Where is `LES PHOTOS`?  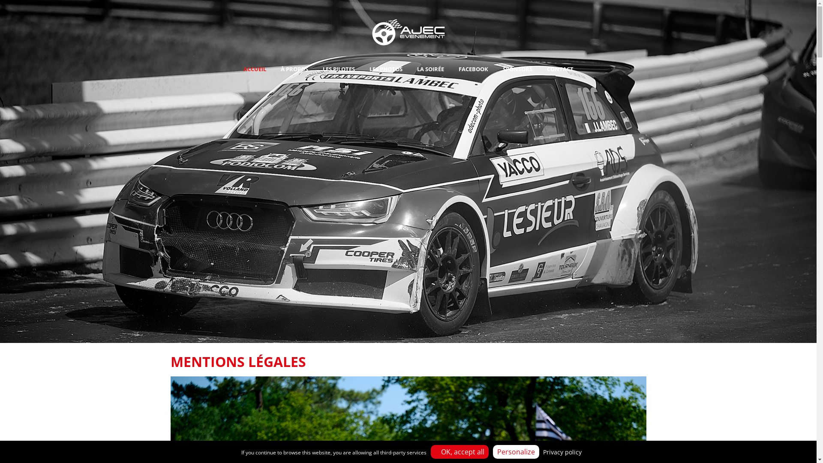 LES PHOTOS is located at coordinates (386, 69).